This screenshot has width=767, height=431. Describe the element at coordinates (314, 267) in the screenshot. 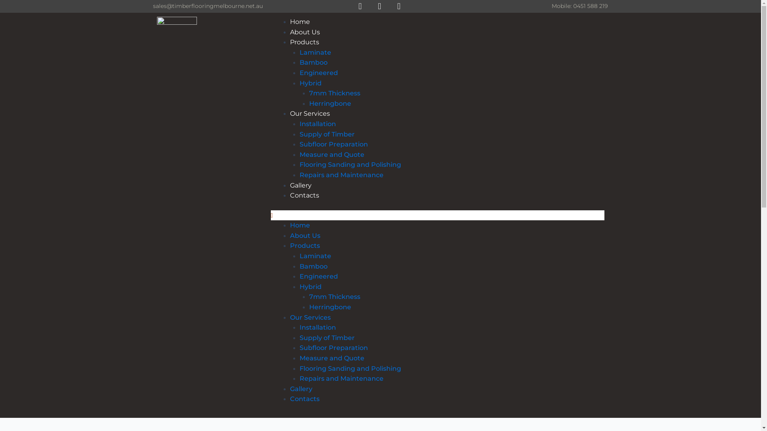

I see `Bamboo` at that location.